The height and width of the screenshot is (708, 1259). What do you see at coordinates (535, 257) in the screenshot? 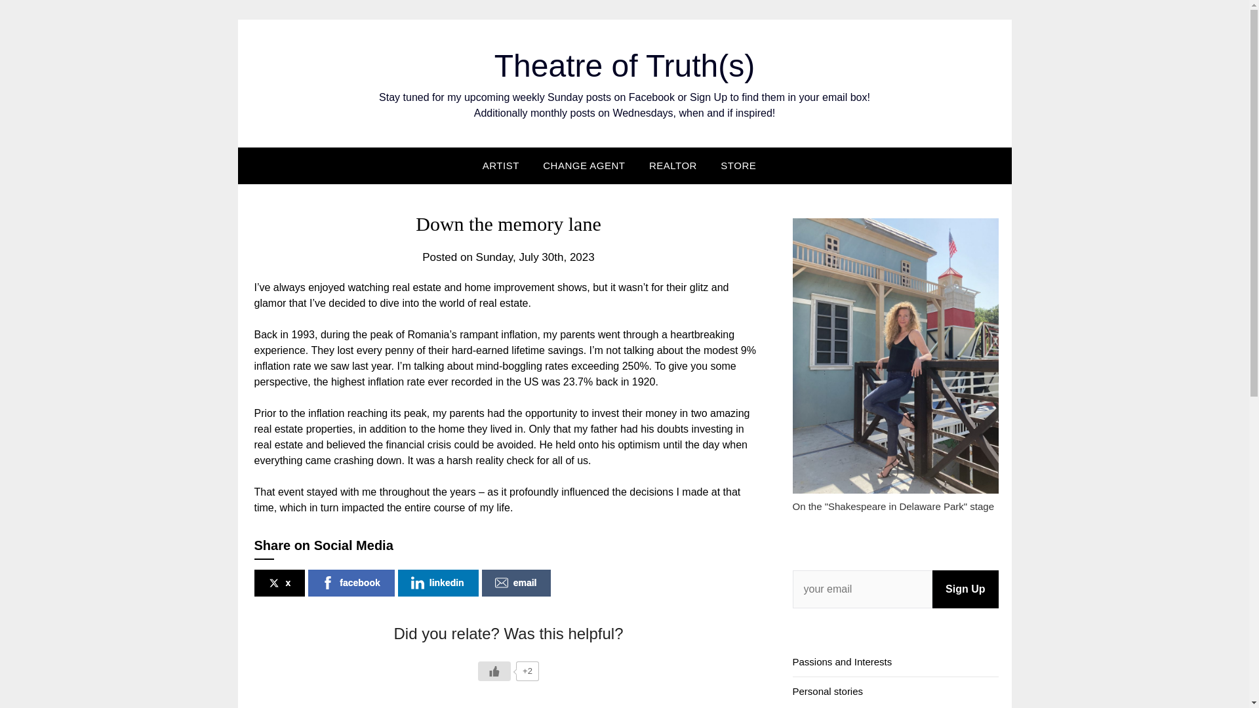
I see `Sunday, July 30th, 2023` at bounding box center [535, 257].